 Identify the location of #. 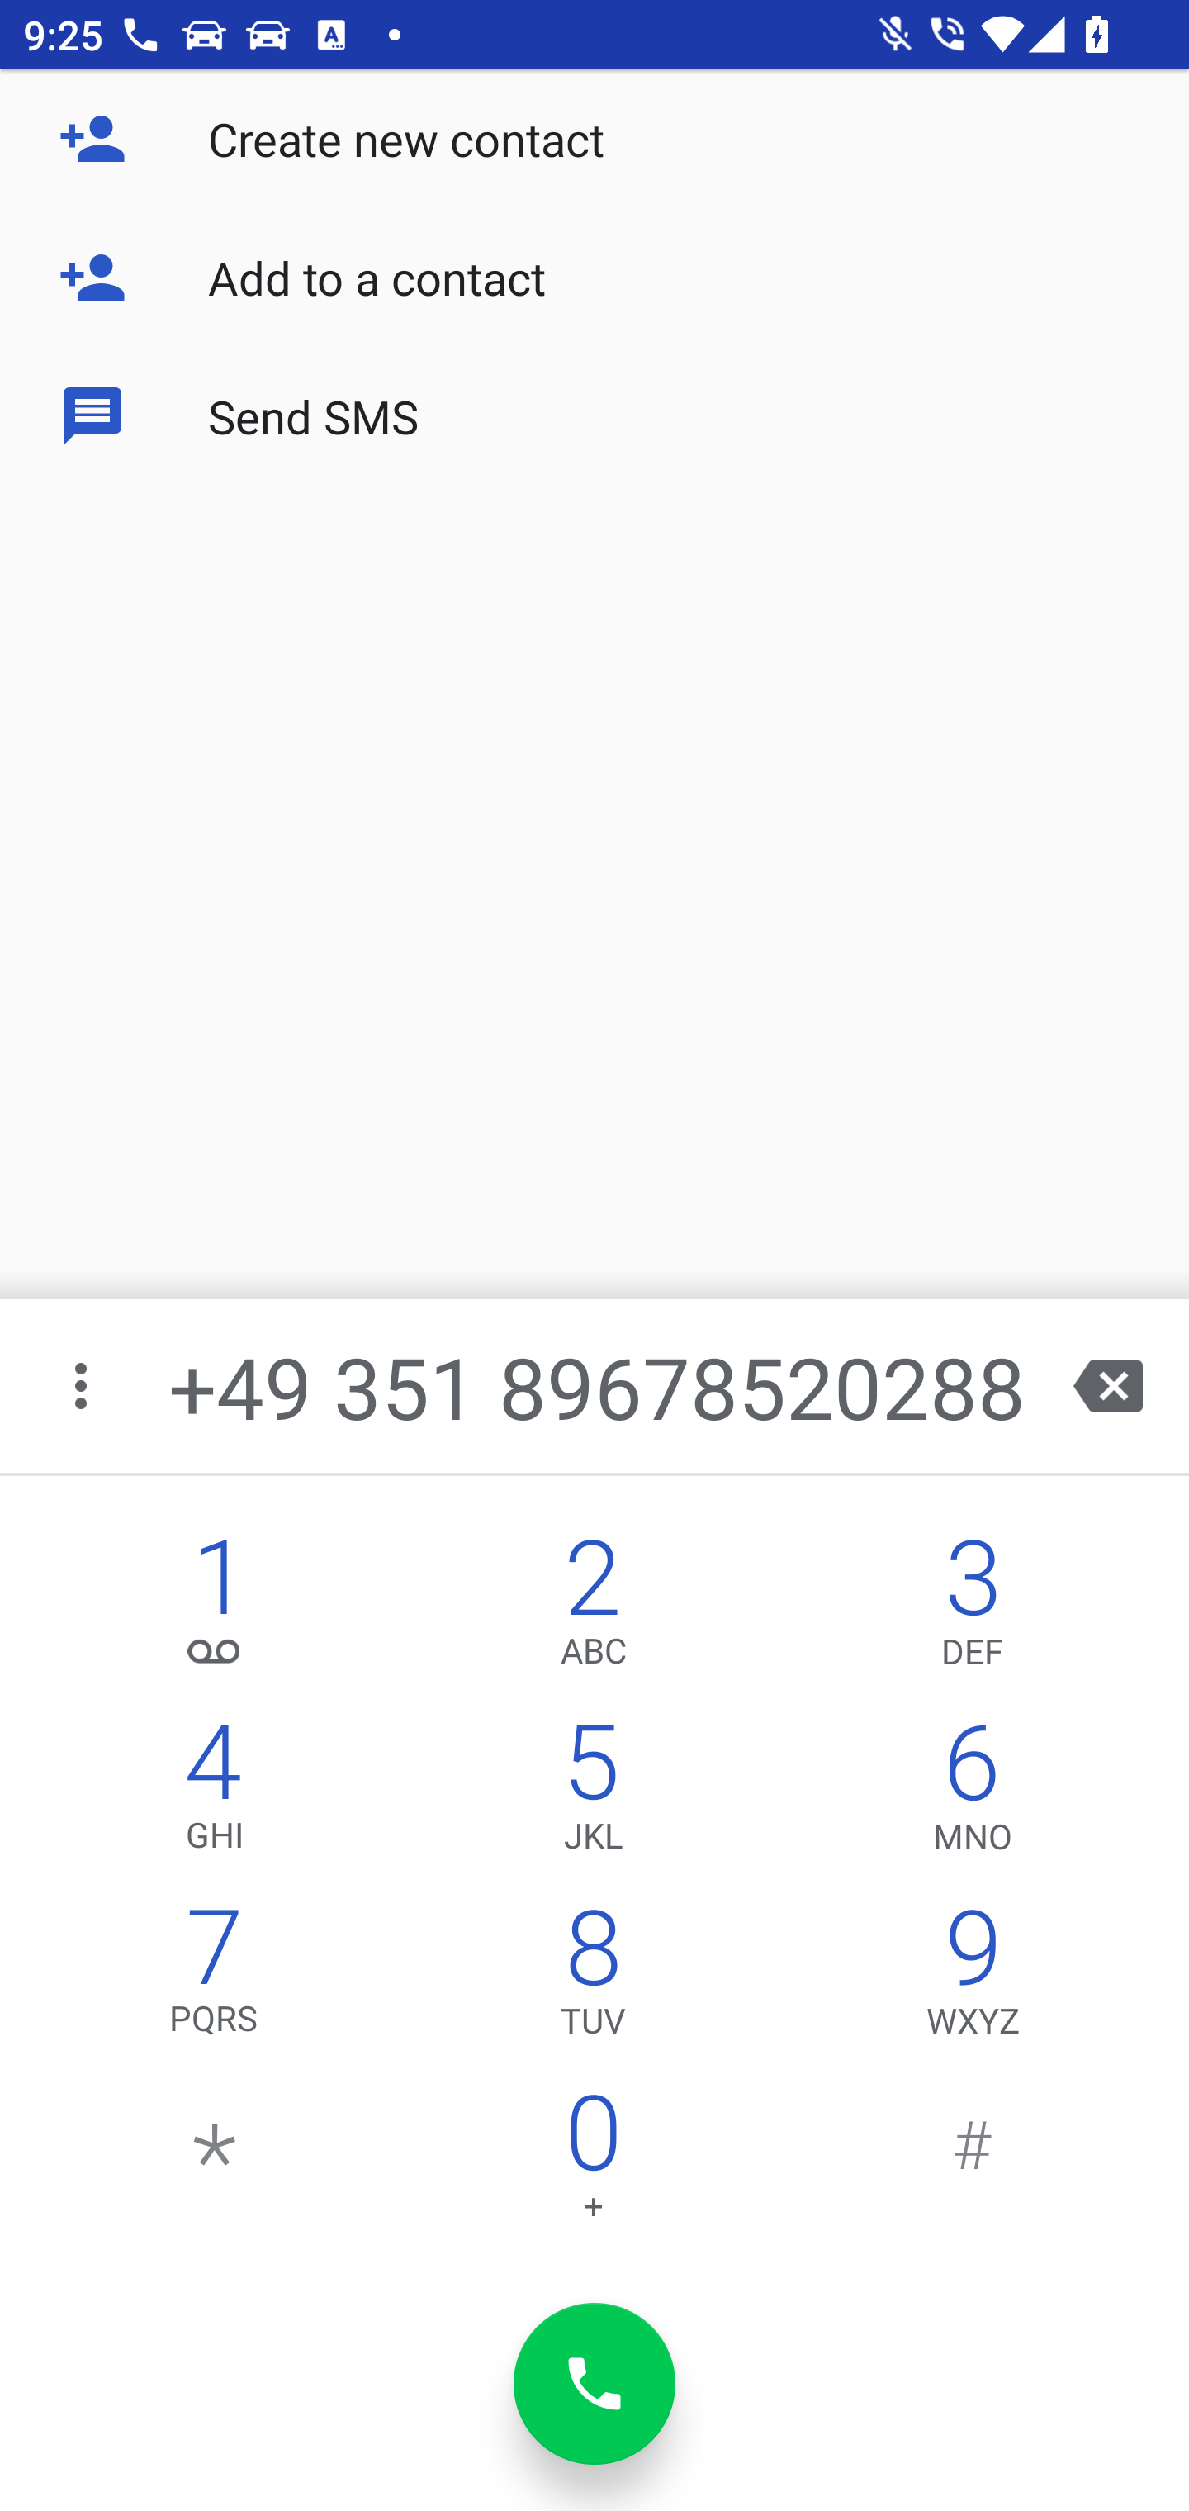
(973, 2164).